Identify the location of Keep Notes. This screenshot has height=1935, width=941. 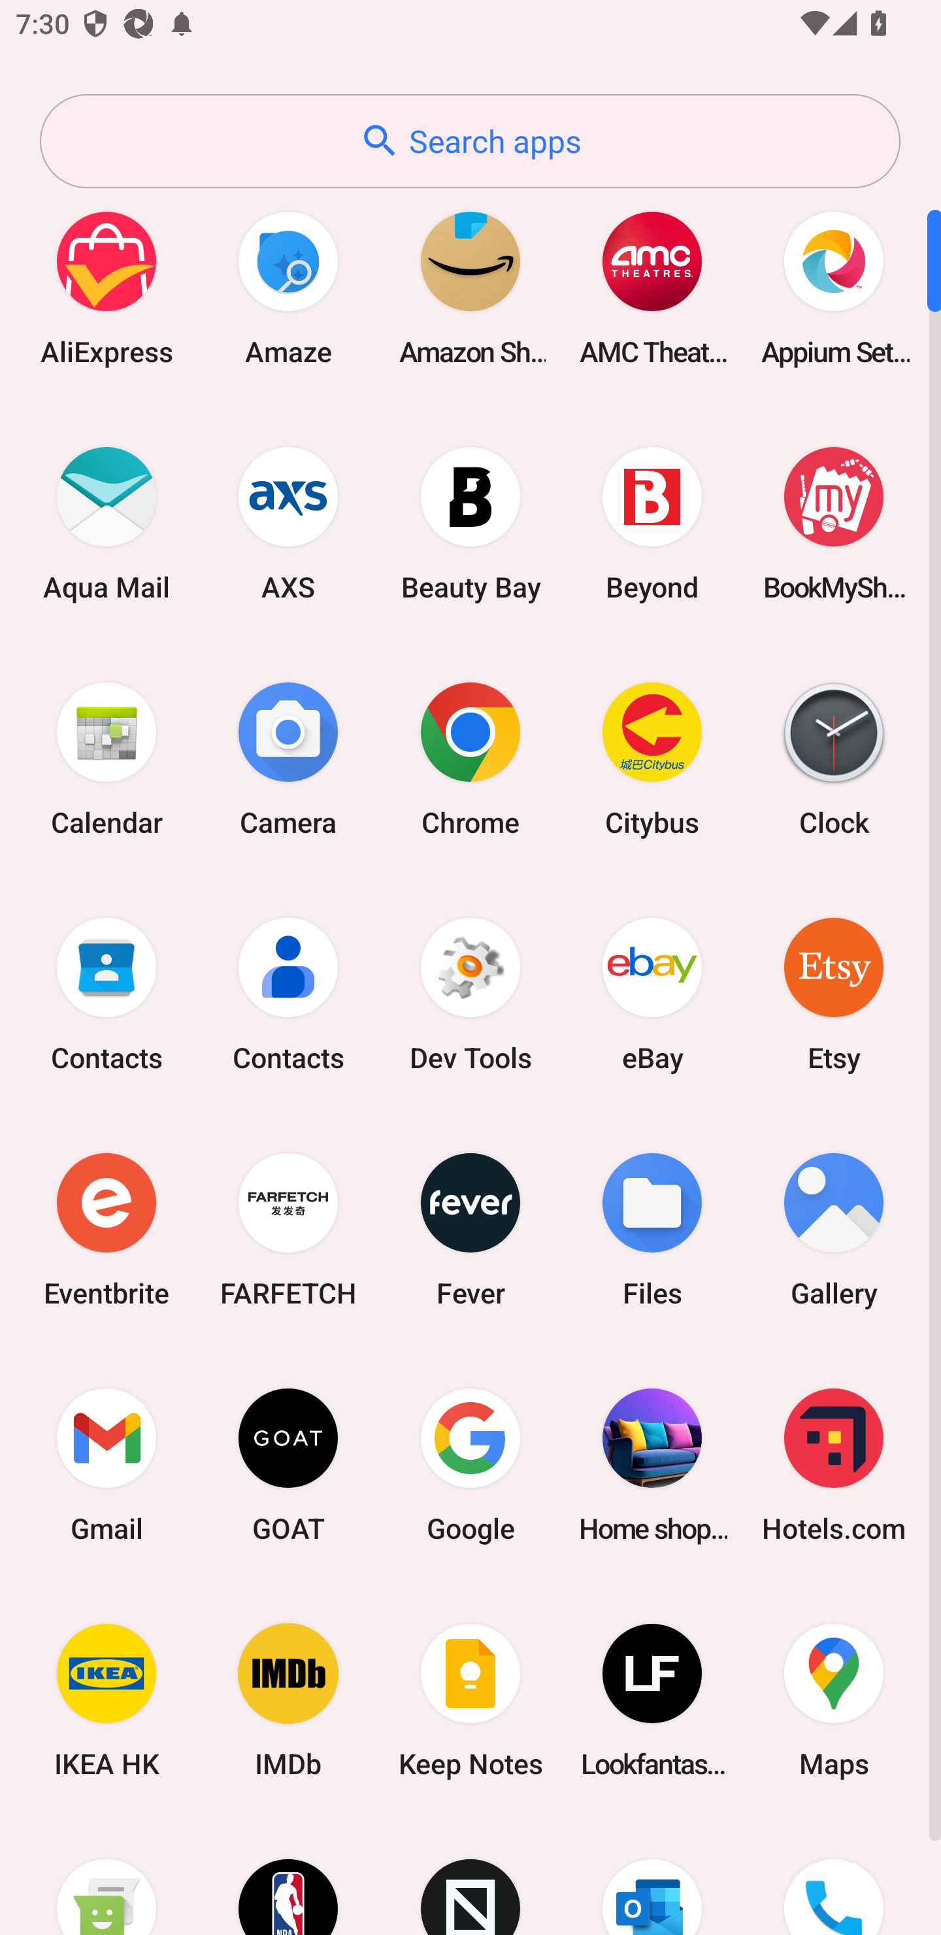
(470, 1701).